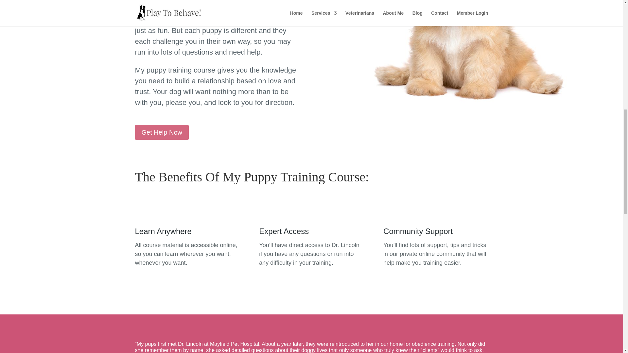  I want to click on Puppy Training Course for Busy People, so click(467, 56).